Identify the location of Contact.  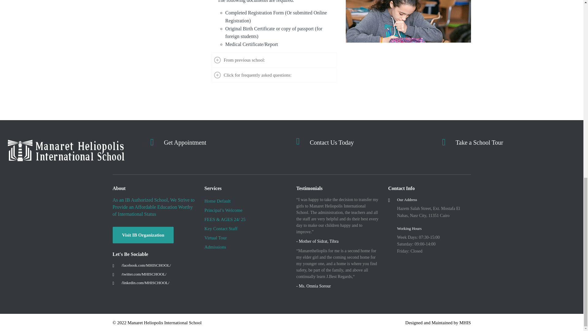
(185, 142).